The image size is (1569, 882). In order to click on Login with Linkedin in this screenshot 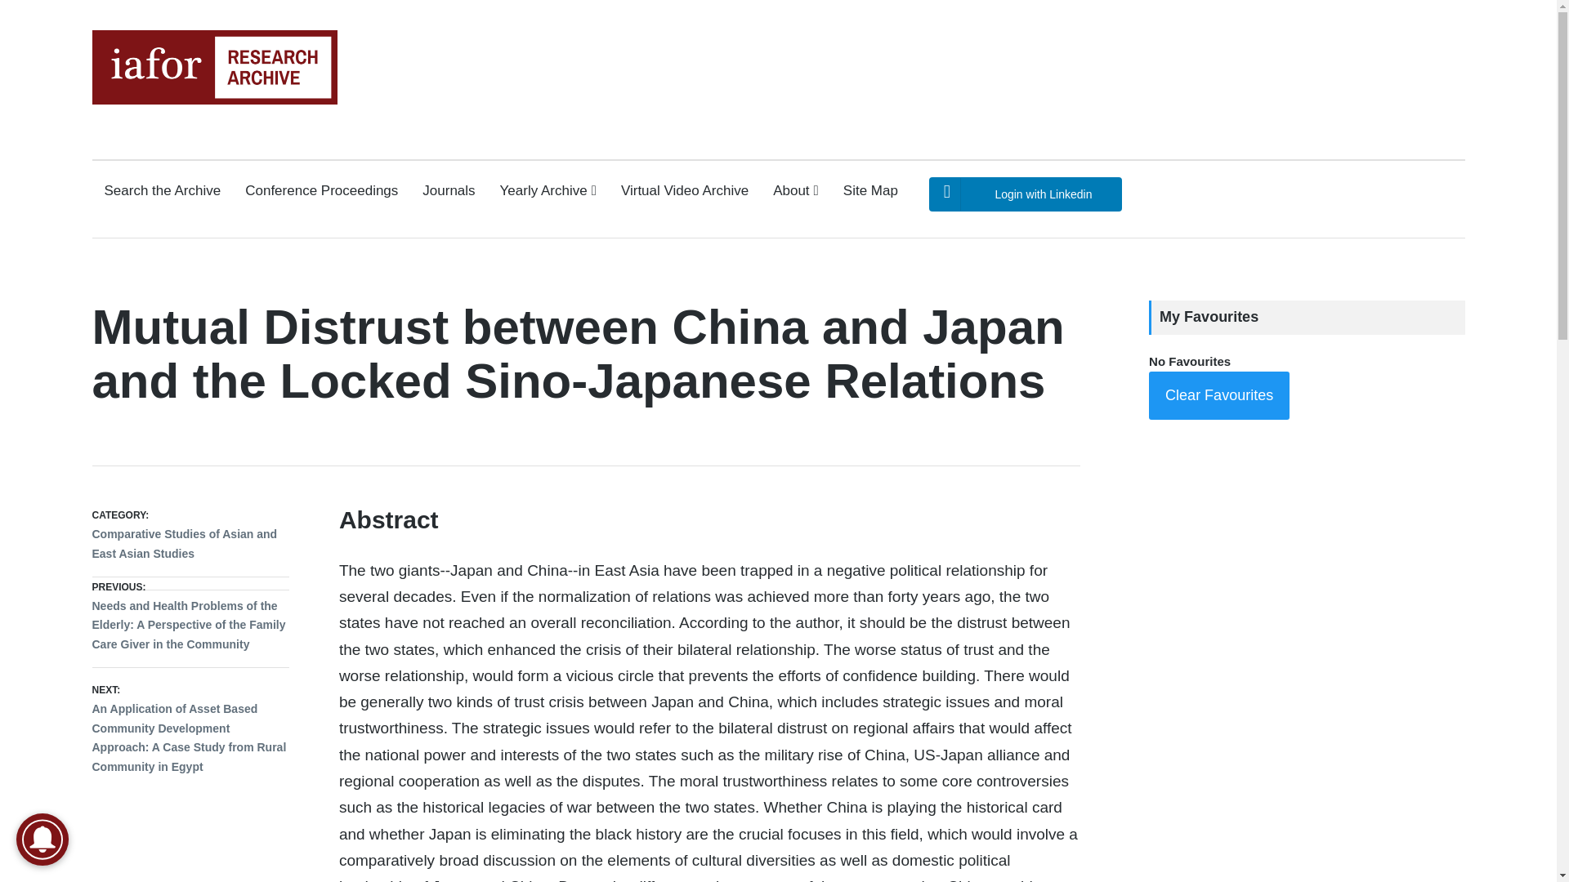, I will do `click(1025, 194)`.